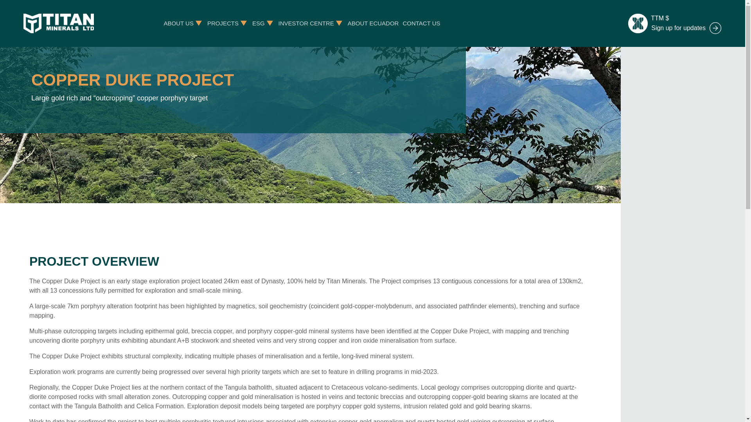  What do you see at coordinates (306, 23) in the screenshot?
I see `INVESTOR CENTRE` at bounding box center [306, 23].